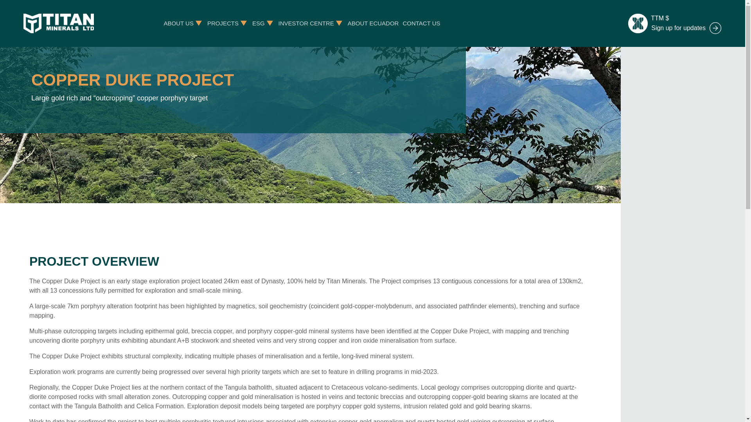  What do you see at coordinates (306, 23) in the screenshot?
I see `INVESTOR CENTRE` at bounding box center [306, 23].